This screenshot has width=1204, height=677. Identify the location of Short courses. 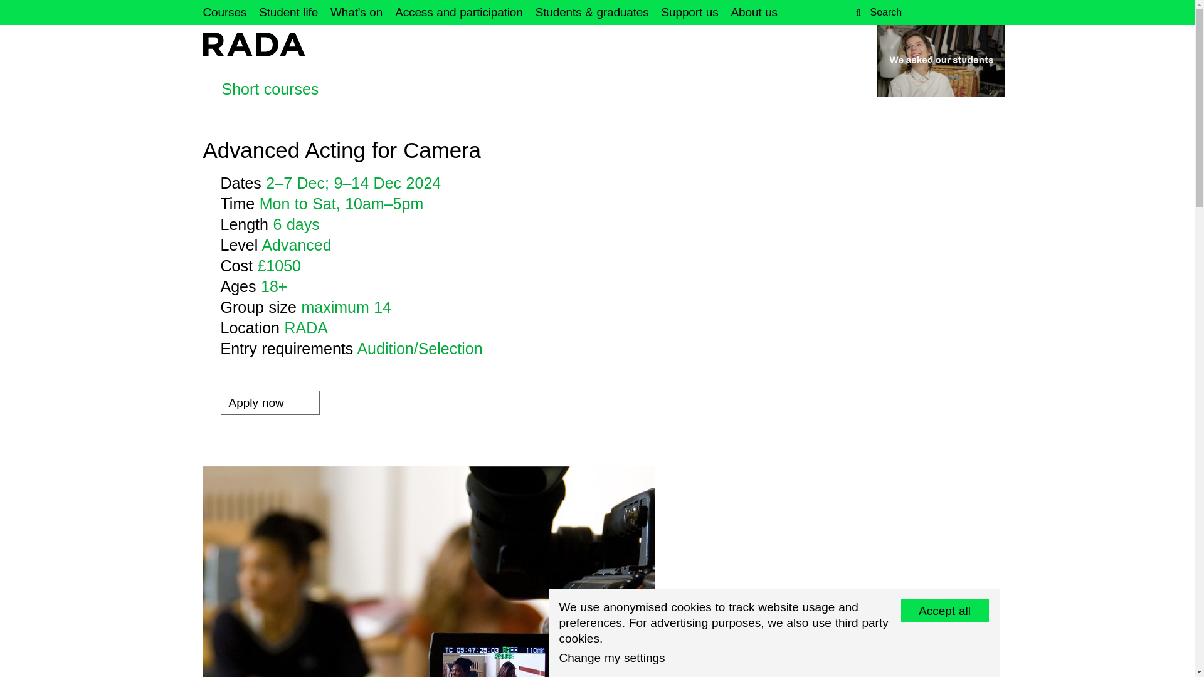
(261, 89).